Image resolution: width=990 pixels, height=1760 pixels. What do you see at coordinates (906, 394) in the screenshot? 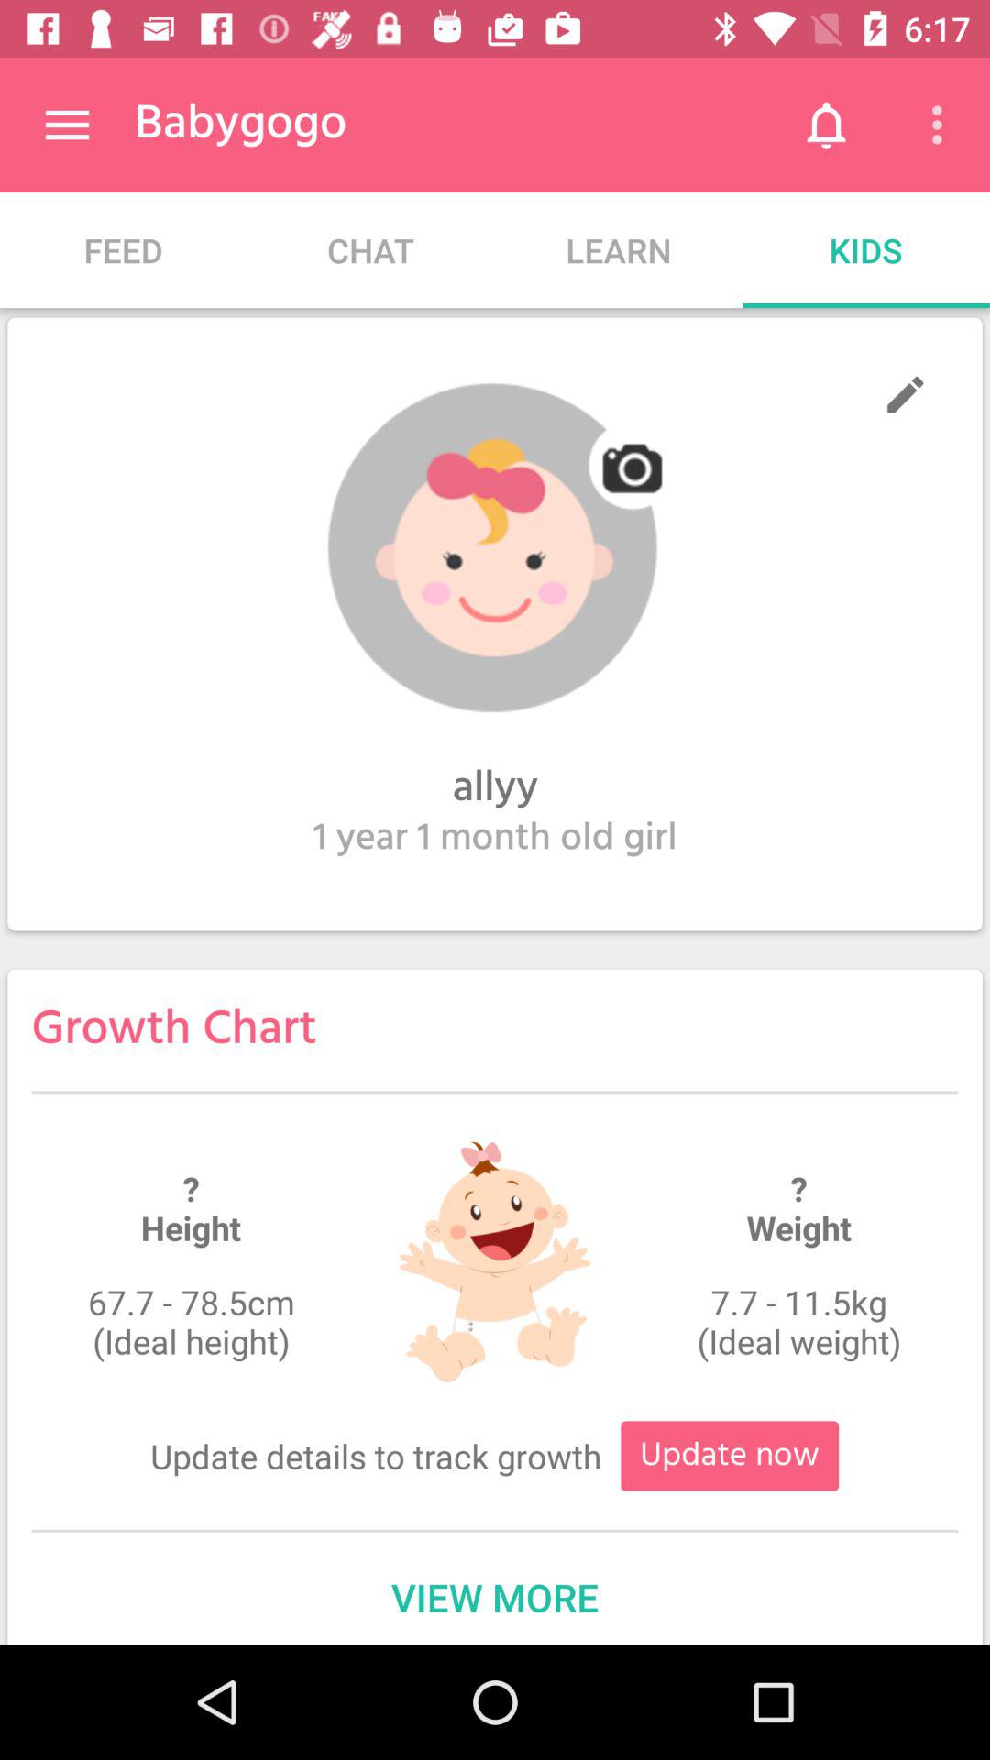
I see `write a comment` at bounding box center [906, 394].